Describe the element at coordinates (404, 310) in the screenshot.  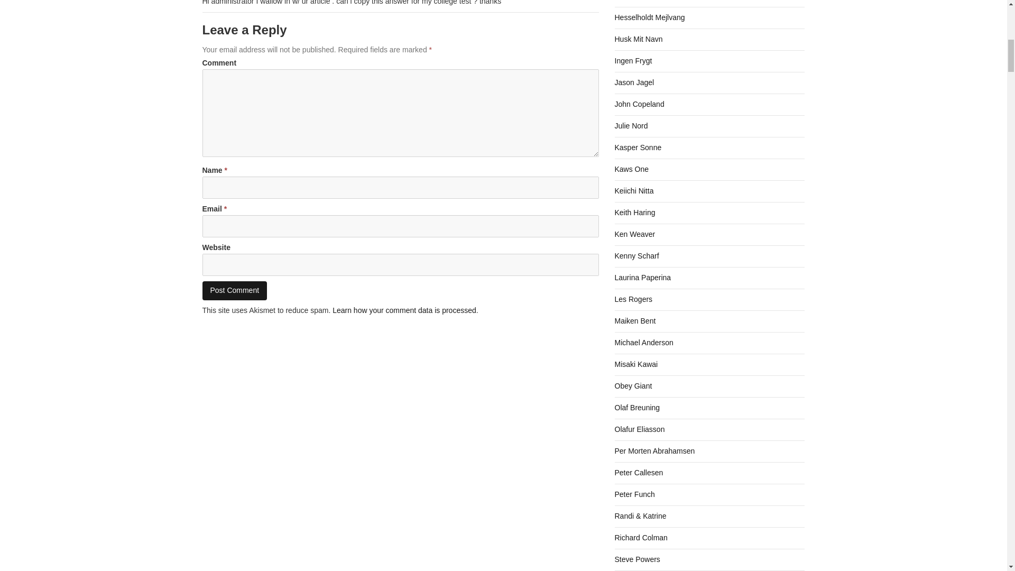
I see `Learn how your comment data is processed` at that location.